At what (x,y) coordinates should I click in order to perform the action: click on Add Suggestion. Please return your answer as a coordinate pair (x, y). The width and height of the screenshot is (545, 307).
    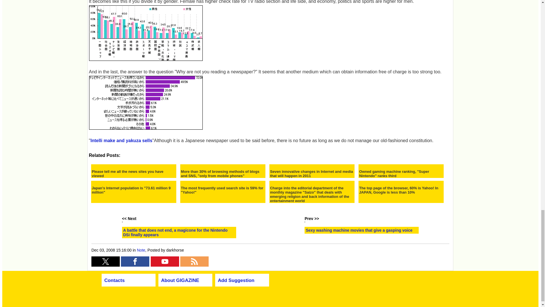
    Looking at the image, I should click on (236, 280).